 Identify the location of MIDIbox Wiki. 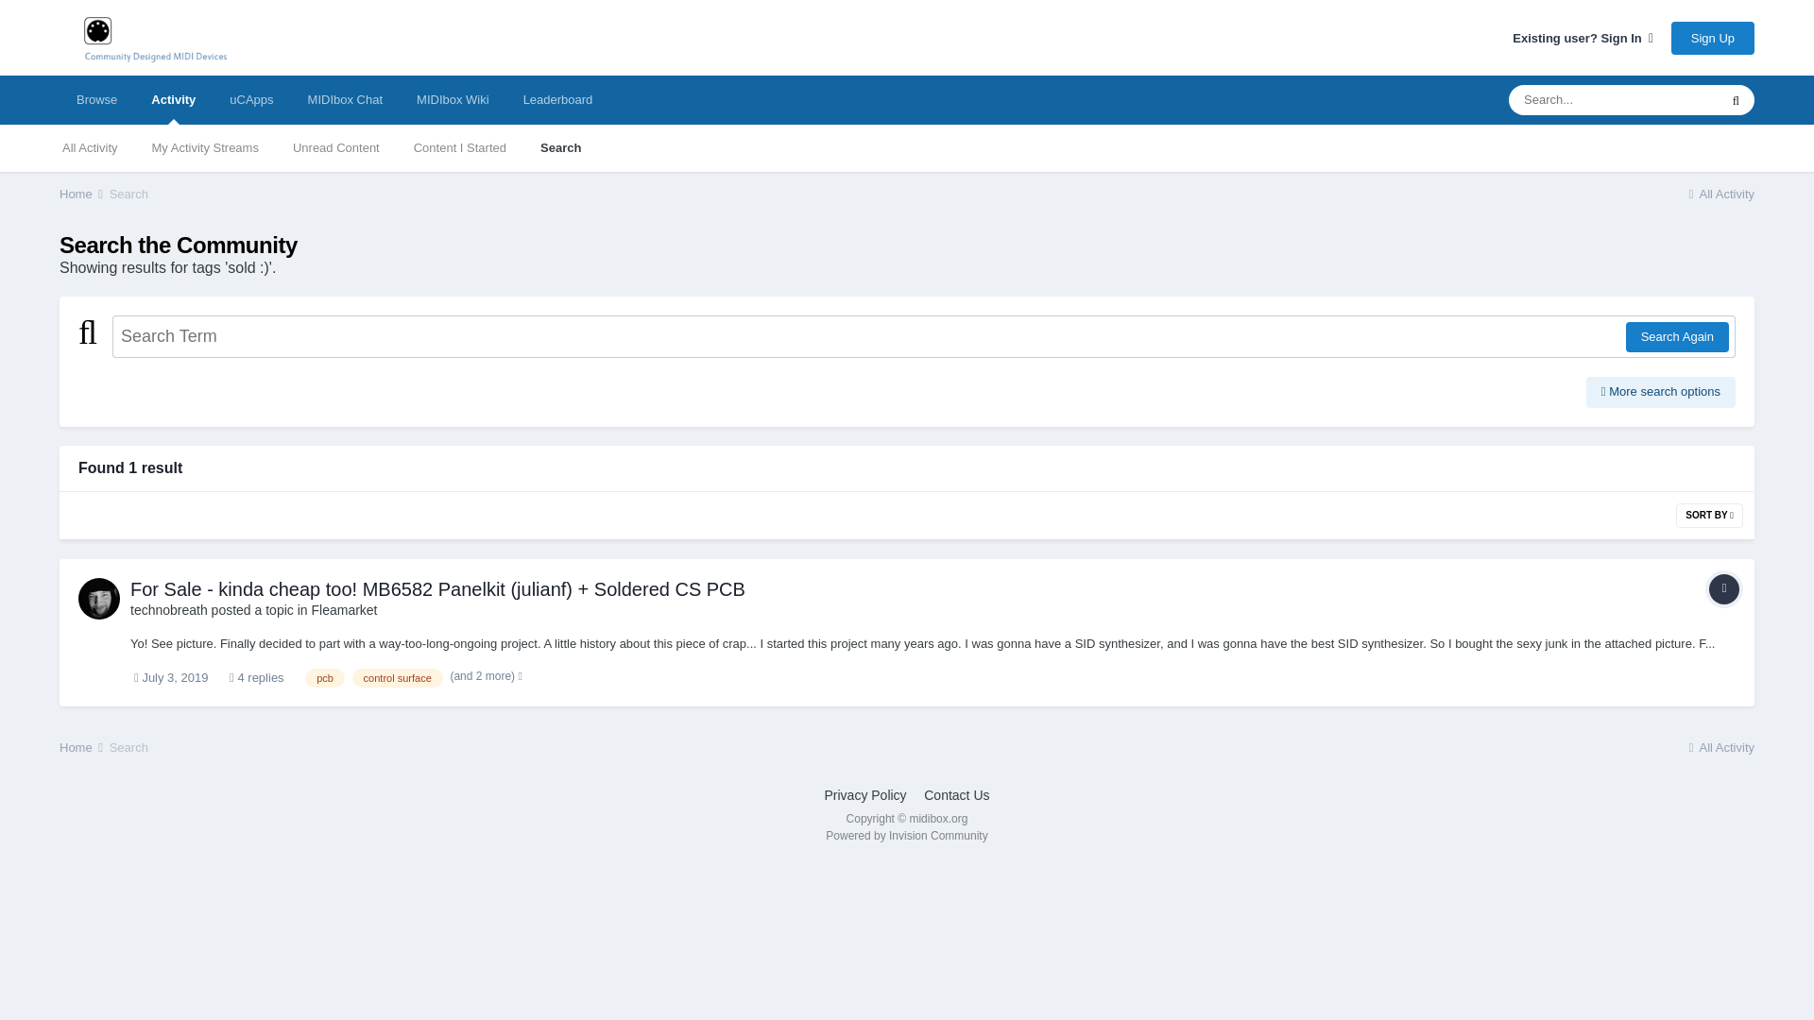
(452, 99).